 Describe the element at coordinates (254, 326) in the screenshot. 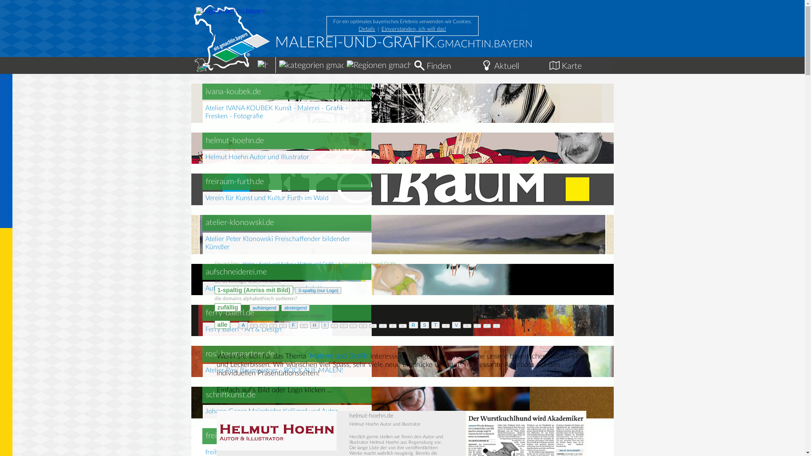

I see `B` at that location.